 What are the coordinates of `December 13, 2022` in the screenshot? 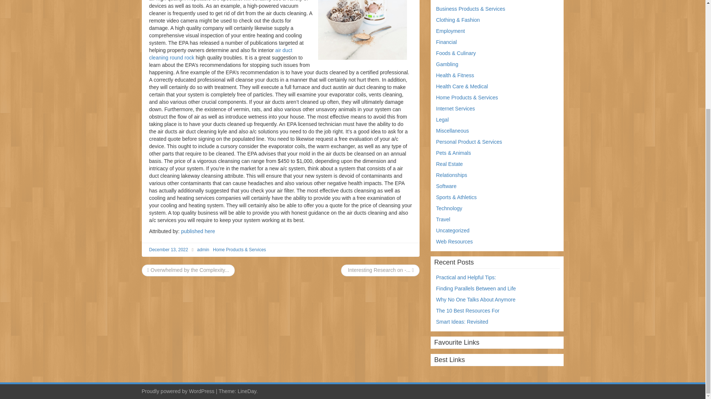 It's located at (168, 249).